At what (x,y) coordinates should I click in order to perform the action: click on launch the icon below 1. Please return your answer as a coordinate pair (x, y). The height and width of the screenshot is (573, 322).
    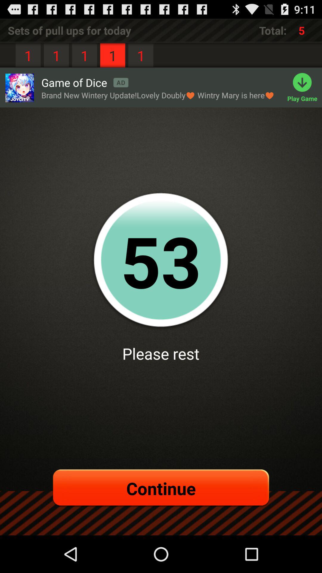
    Looking at the image, I should click on (19, 88).